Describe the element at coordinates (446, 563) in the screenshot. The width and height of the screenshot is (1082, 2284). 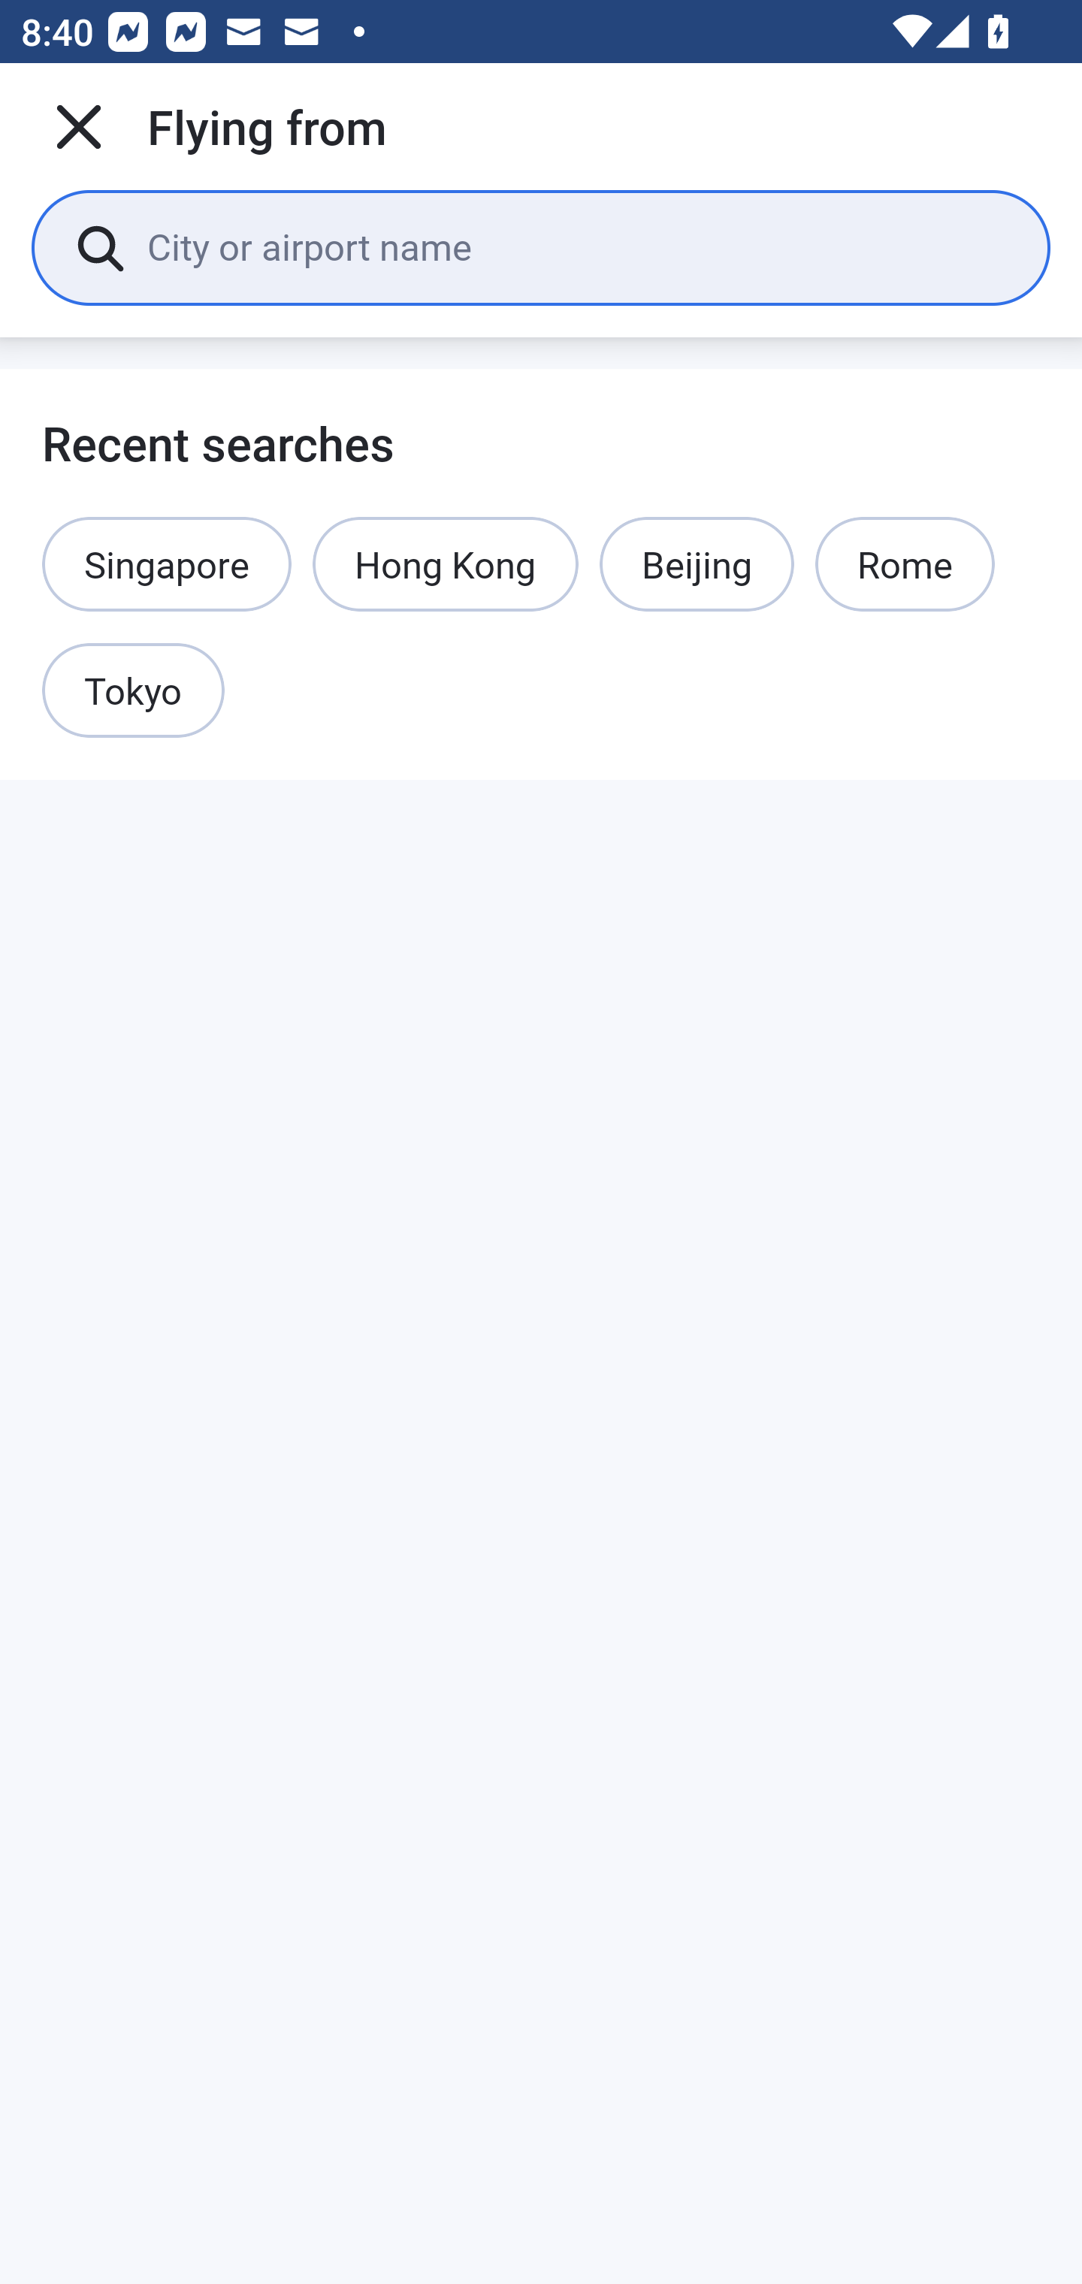
I see `Hong Kong` at that location.